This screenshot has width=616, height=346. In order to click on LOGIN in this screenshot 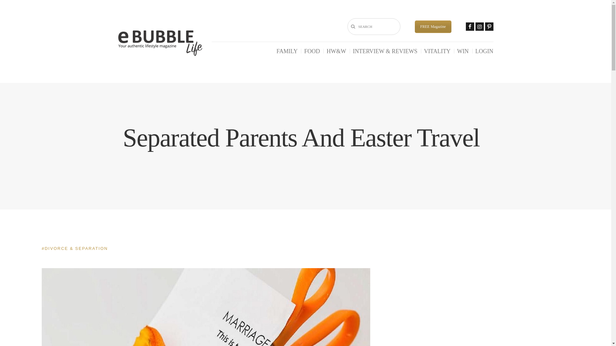, I will do `click(484, 51)`.